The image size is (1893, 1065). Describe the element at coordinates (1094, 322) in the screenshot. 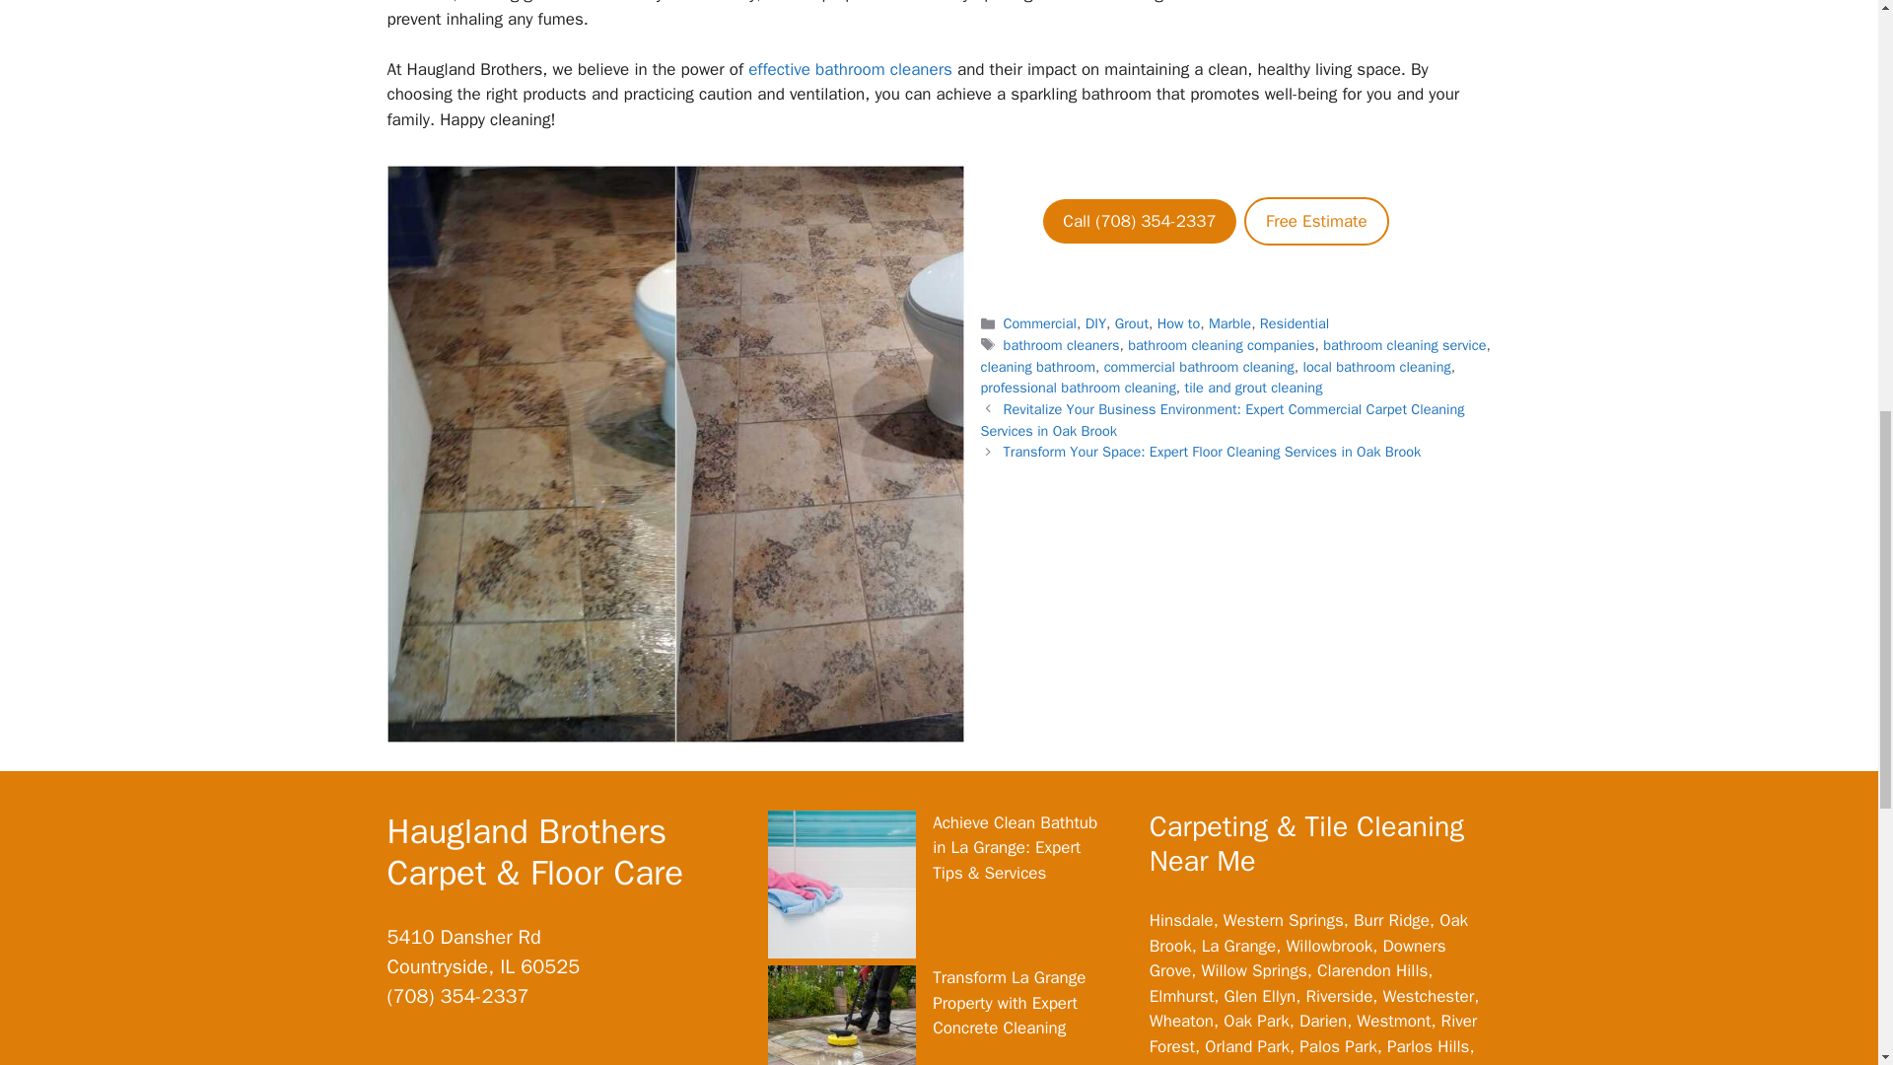

I see `DIY` at that location.